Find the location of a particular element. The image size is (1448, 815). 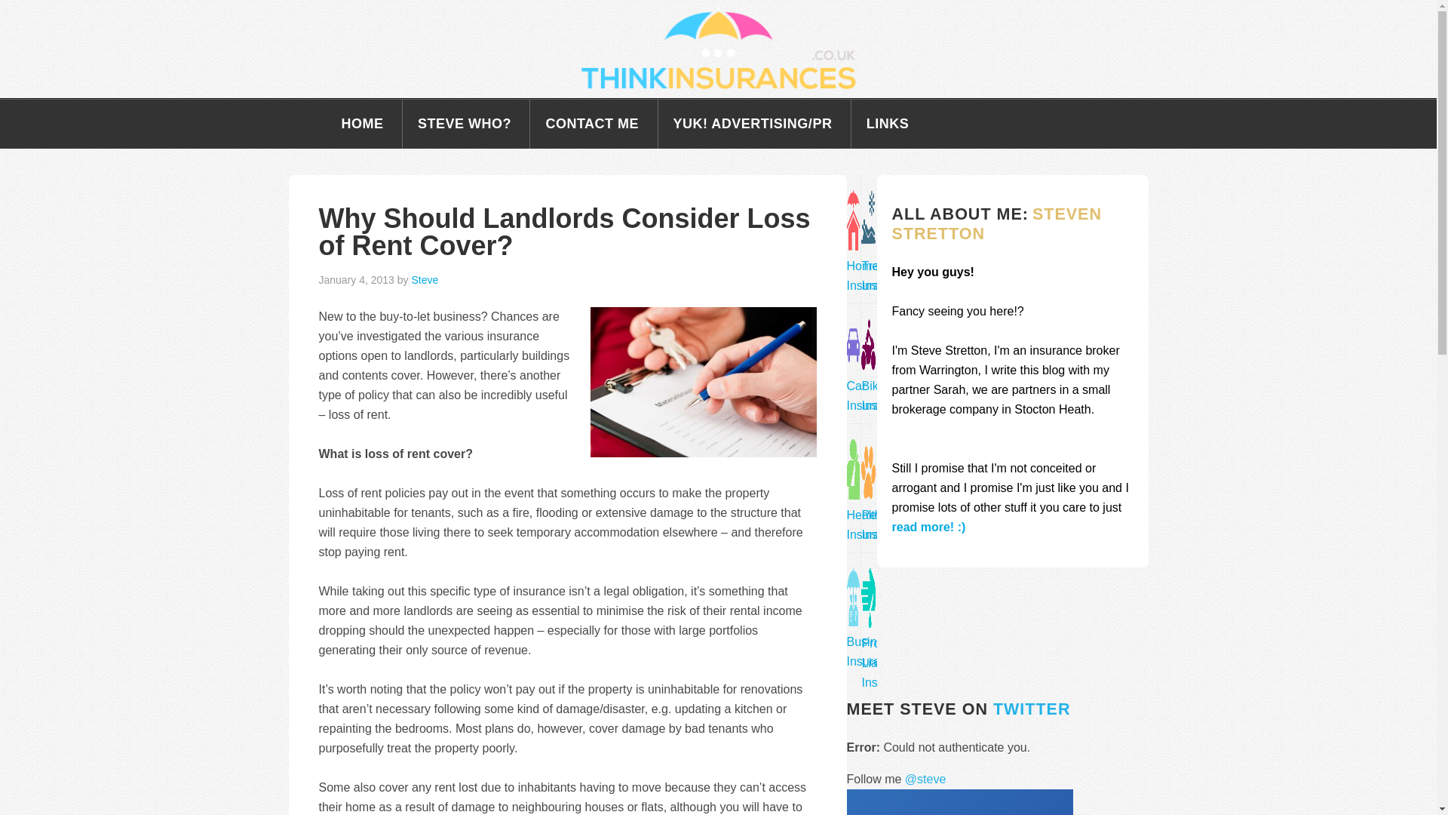

LINKS is located at coordinates (888, 124).